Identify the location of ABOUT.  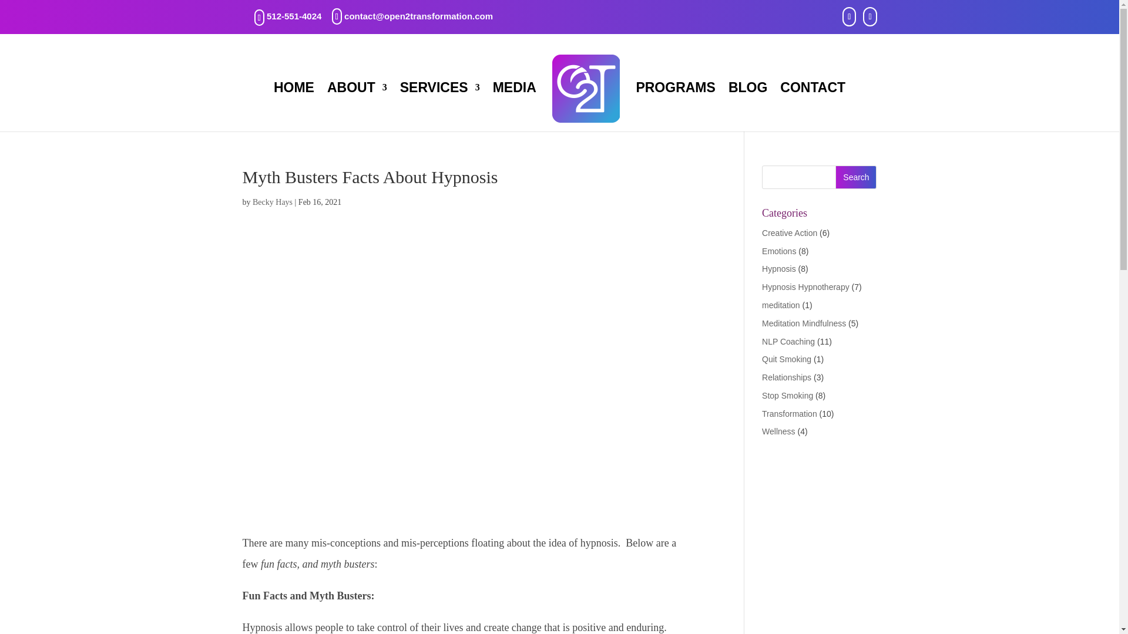
(357, 107).